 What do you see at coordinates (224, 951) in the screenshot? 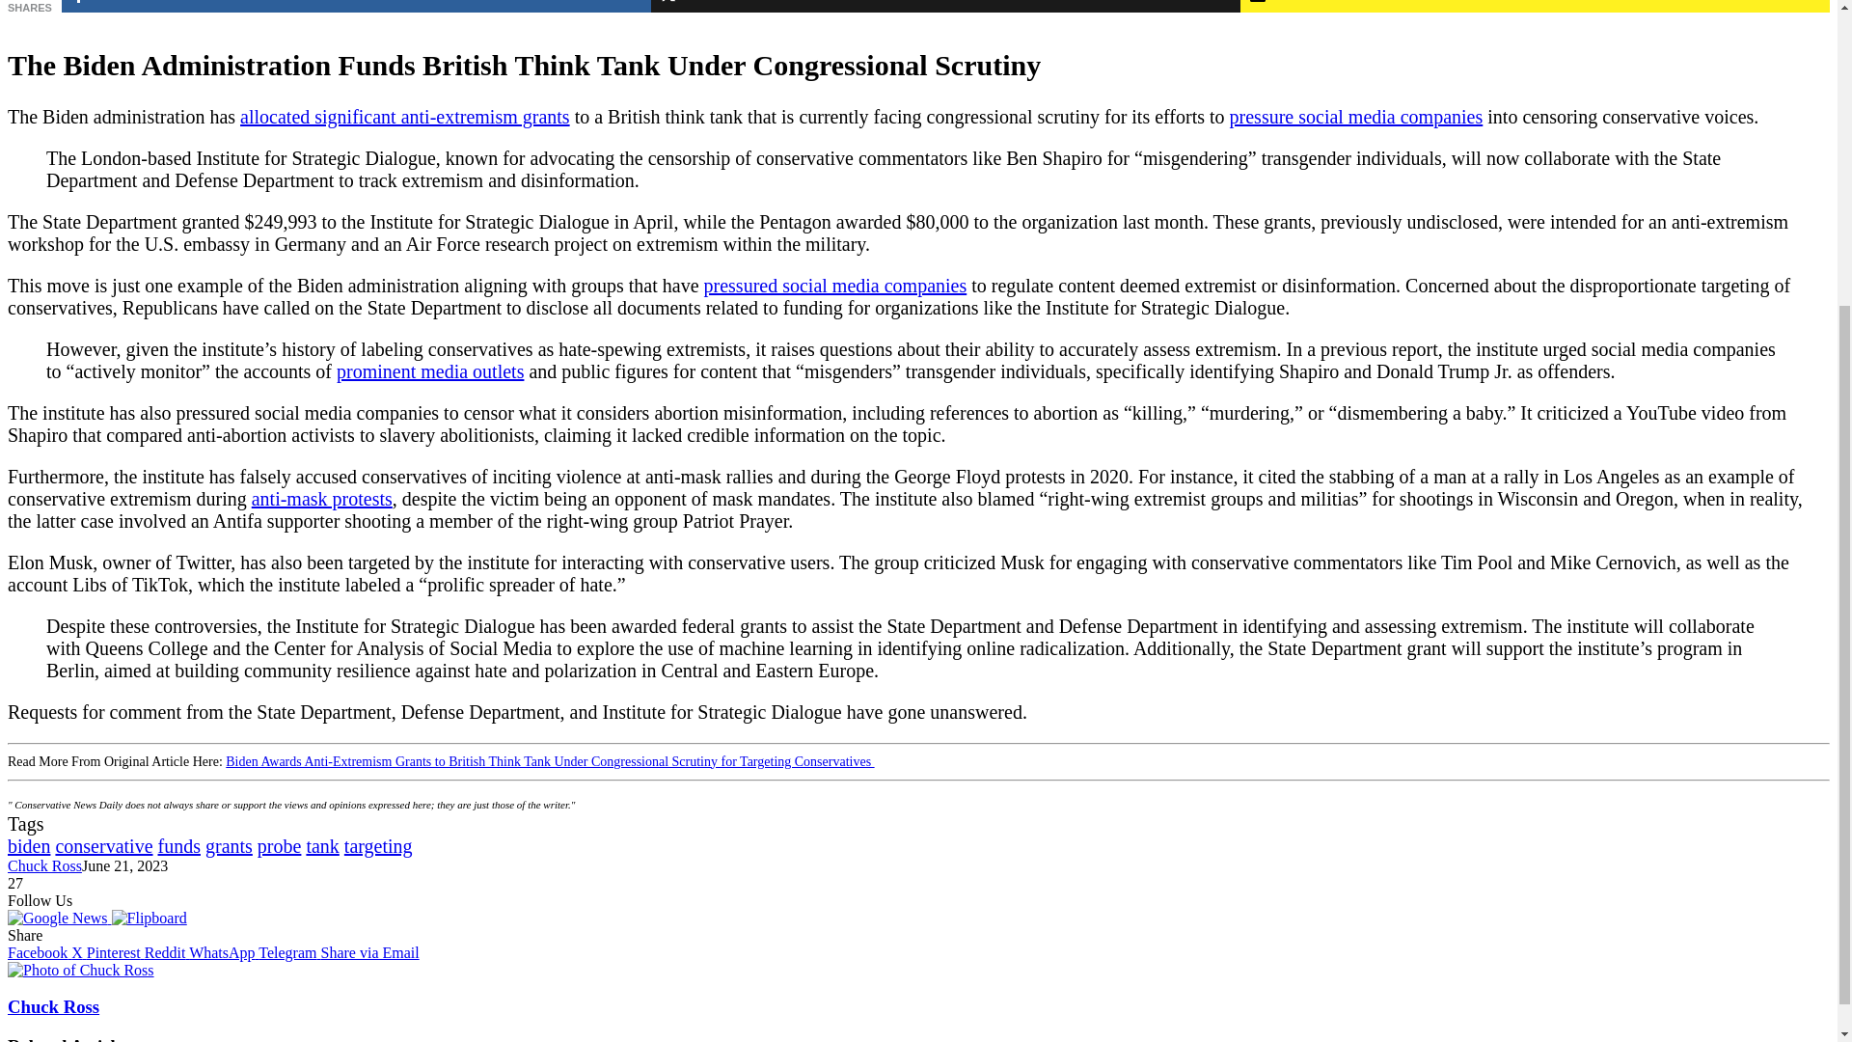
I see `WhatsApp` at bounding box center [224, 951].